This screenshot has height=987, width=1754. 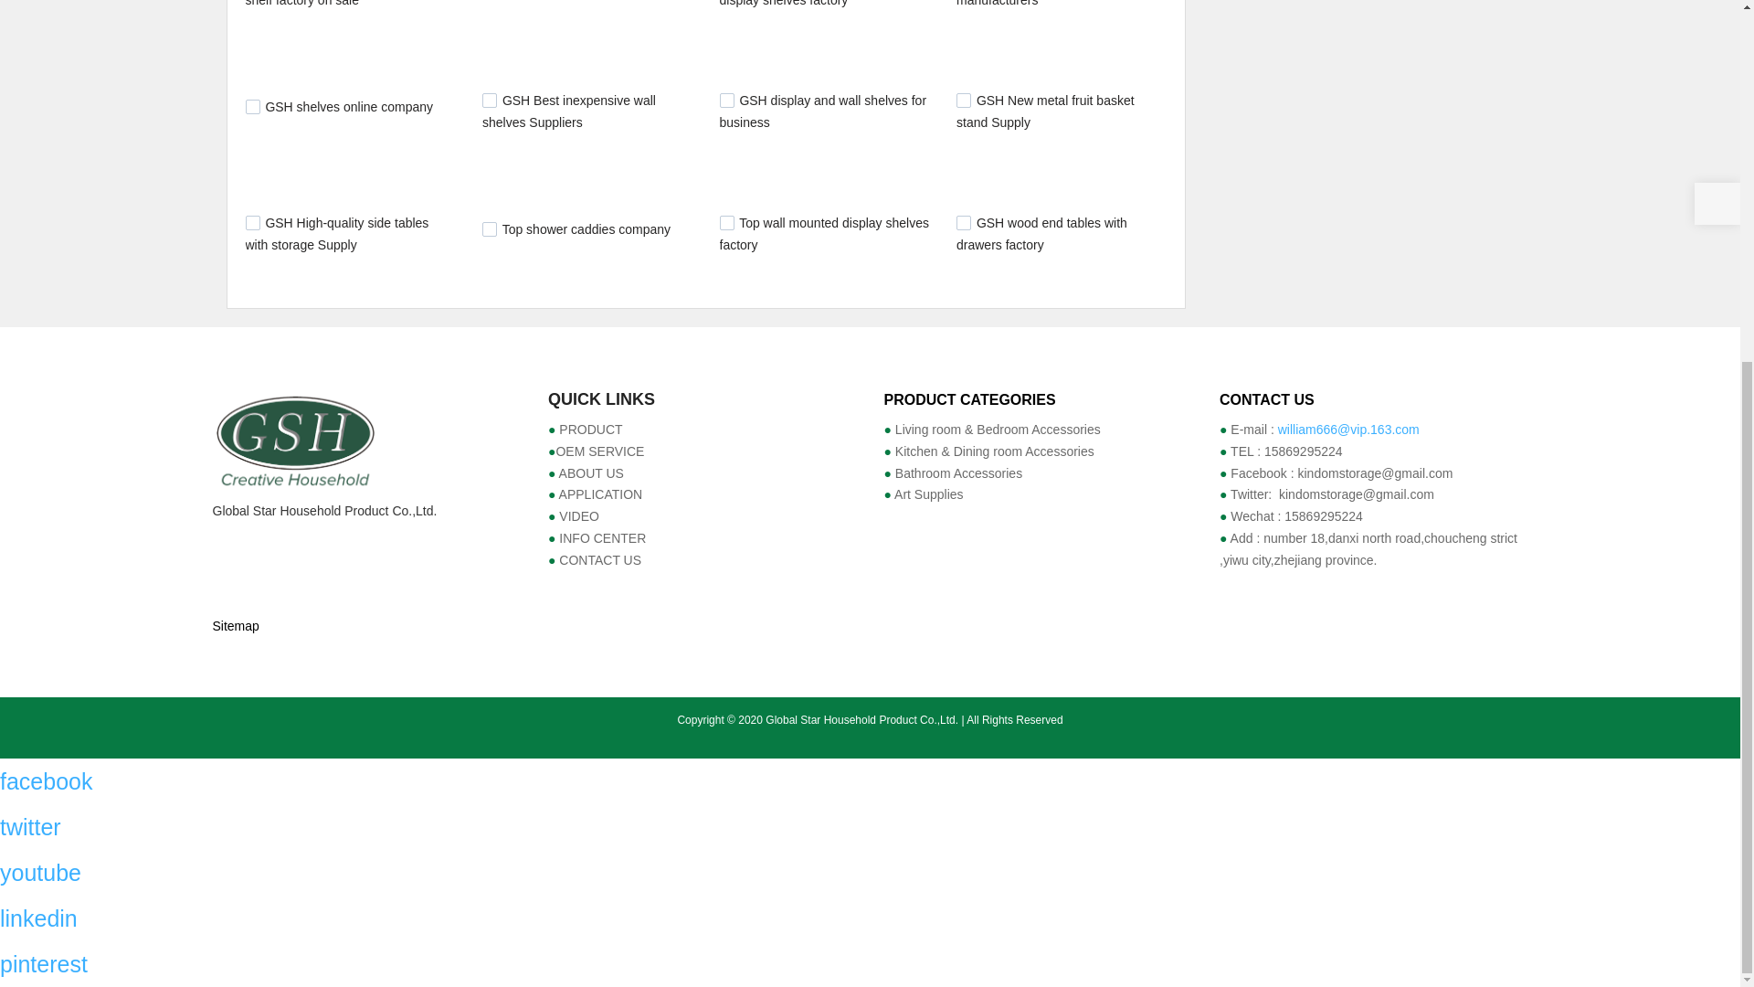 What do you see at coordinates (824, 234) in the screenshot?
I see `Top wall mounted display shelves factory` at bounding box center [824, 234].